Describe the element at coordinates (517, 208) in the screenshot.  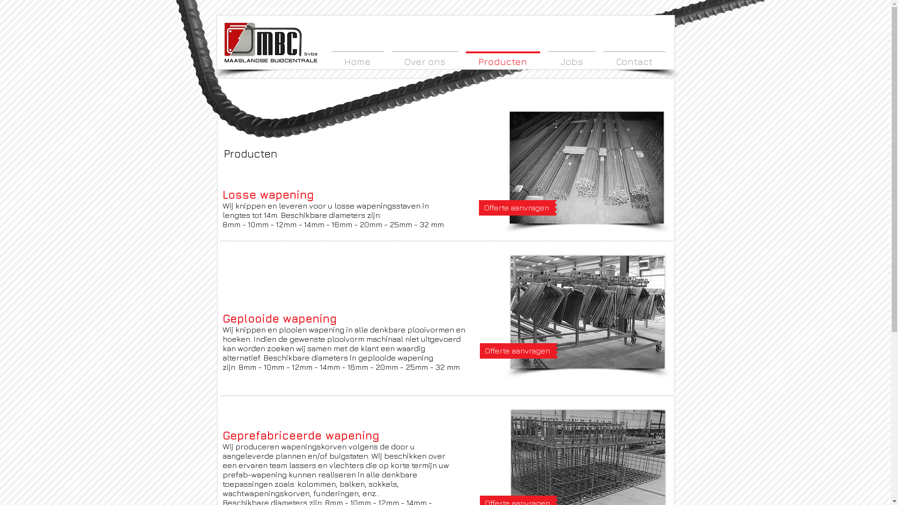
I see `Offerte aanvragen` at that location.